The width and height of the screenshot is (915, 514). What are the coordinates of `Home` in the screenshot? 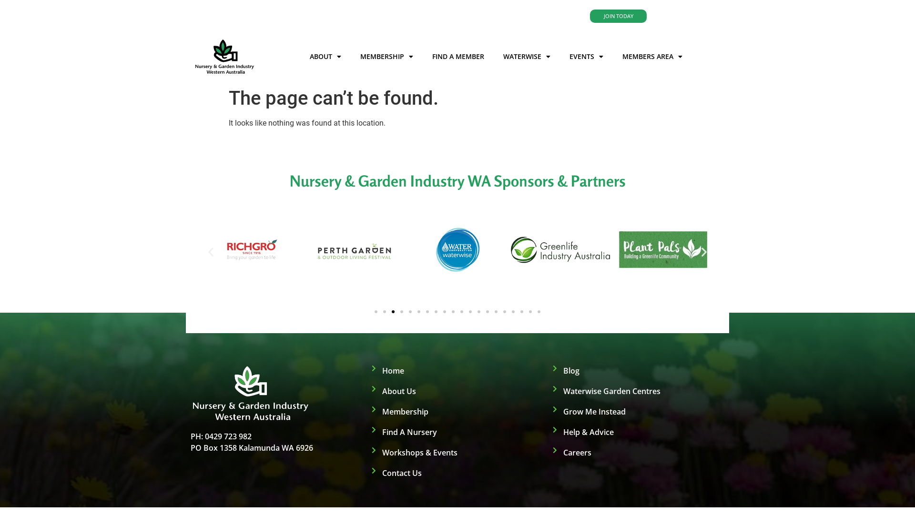 It's located at (457, 371).